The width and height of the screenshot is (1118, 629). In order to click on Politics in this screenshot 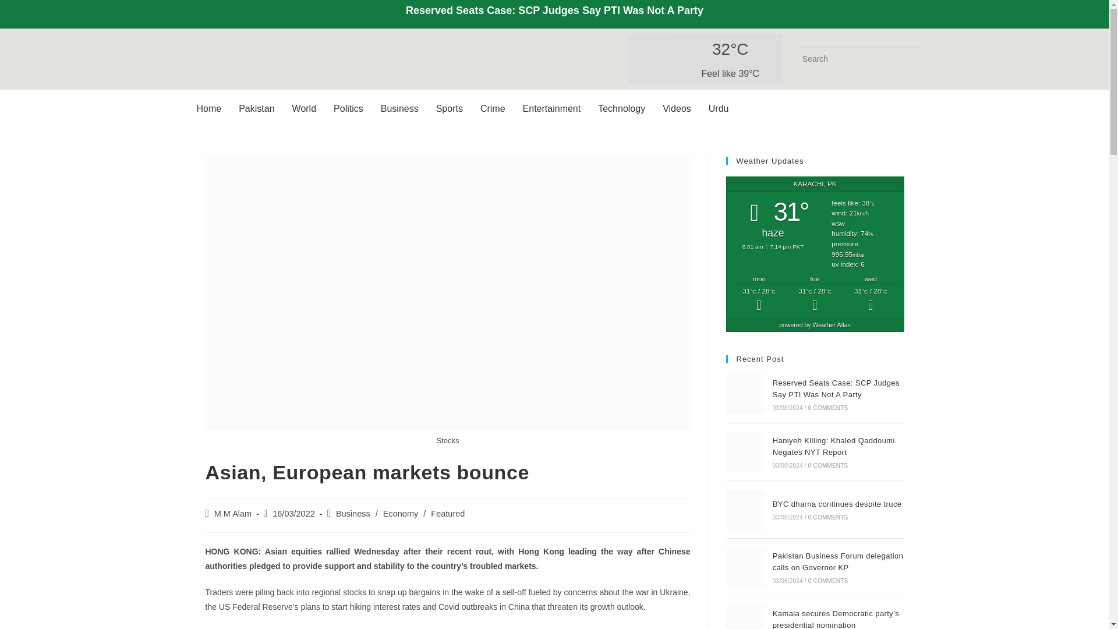, I will do `click(348, 108)`.